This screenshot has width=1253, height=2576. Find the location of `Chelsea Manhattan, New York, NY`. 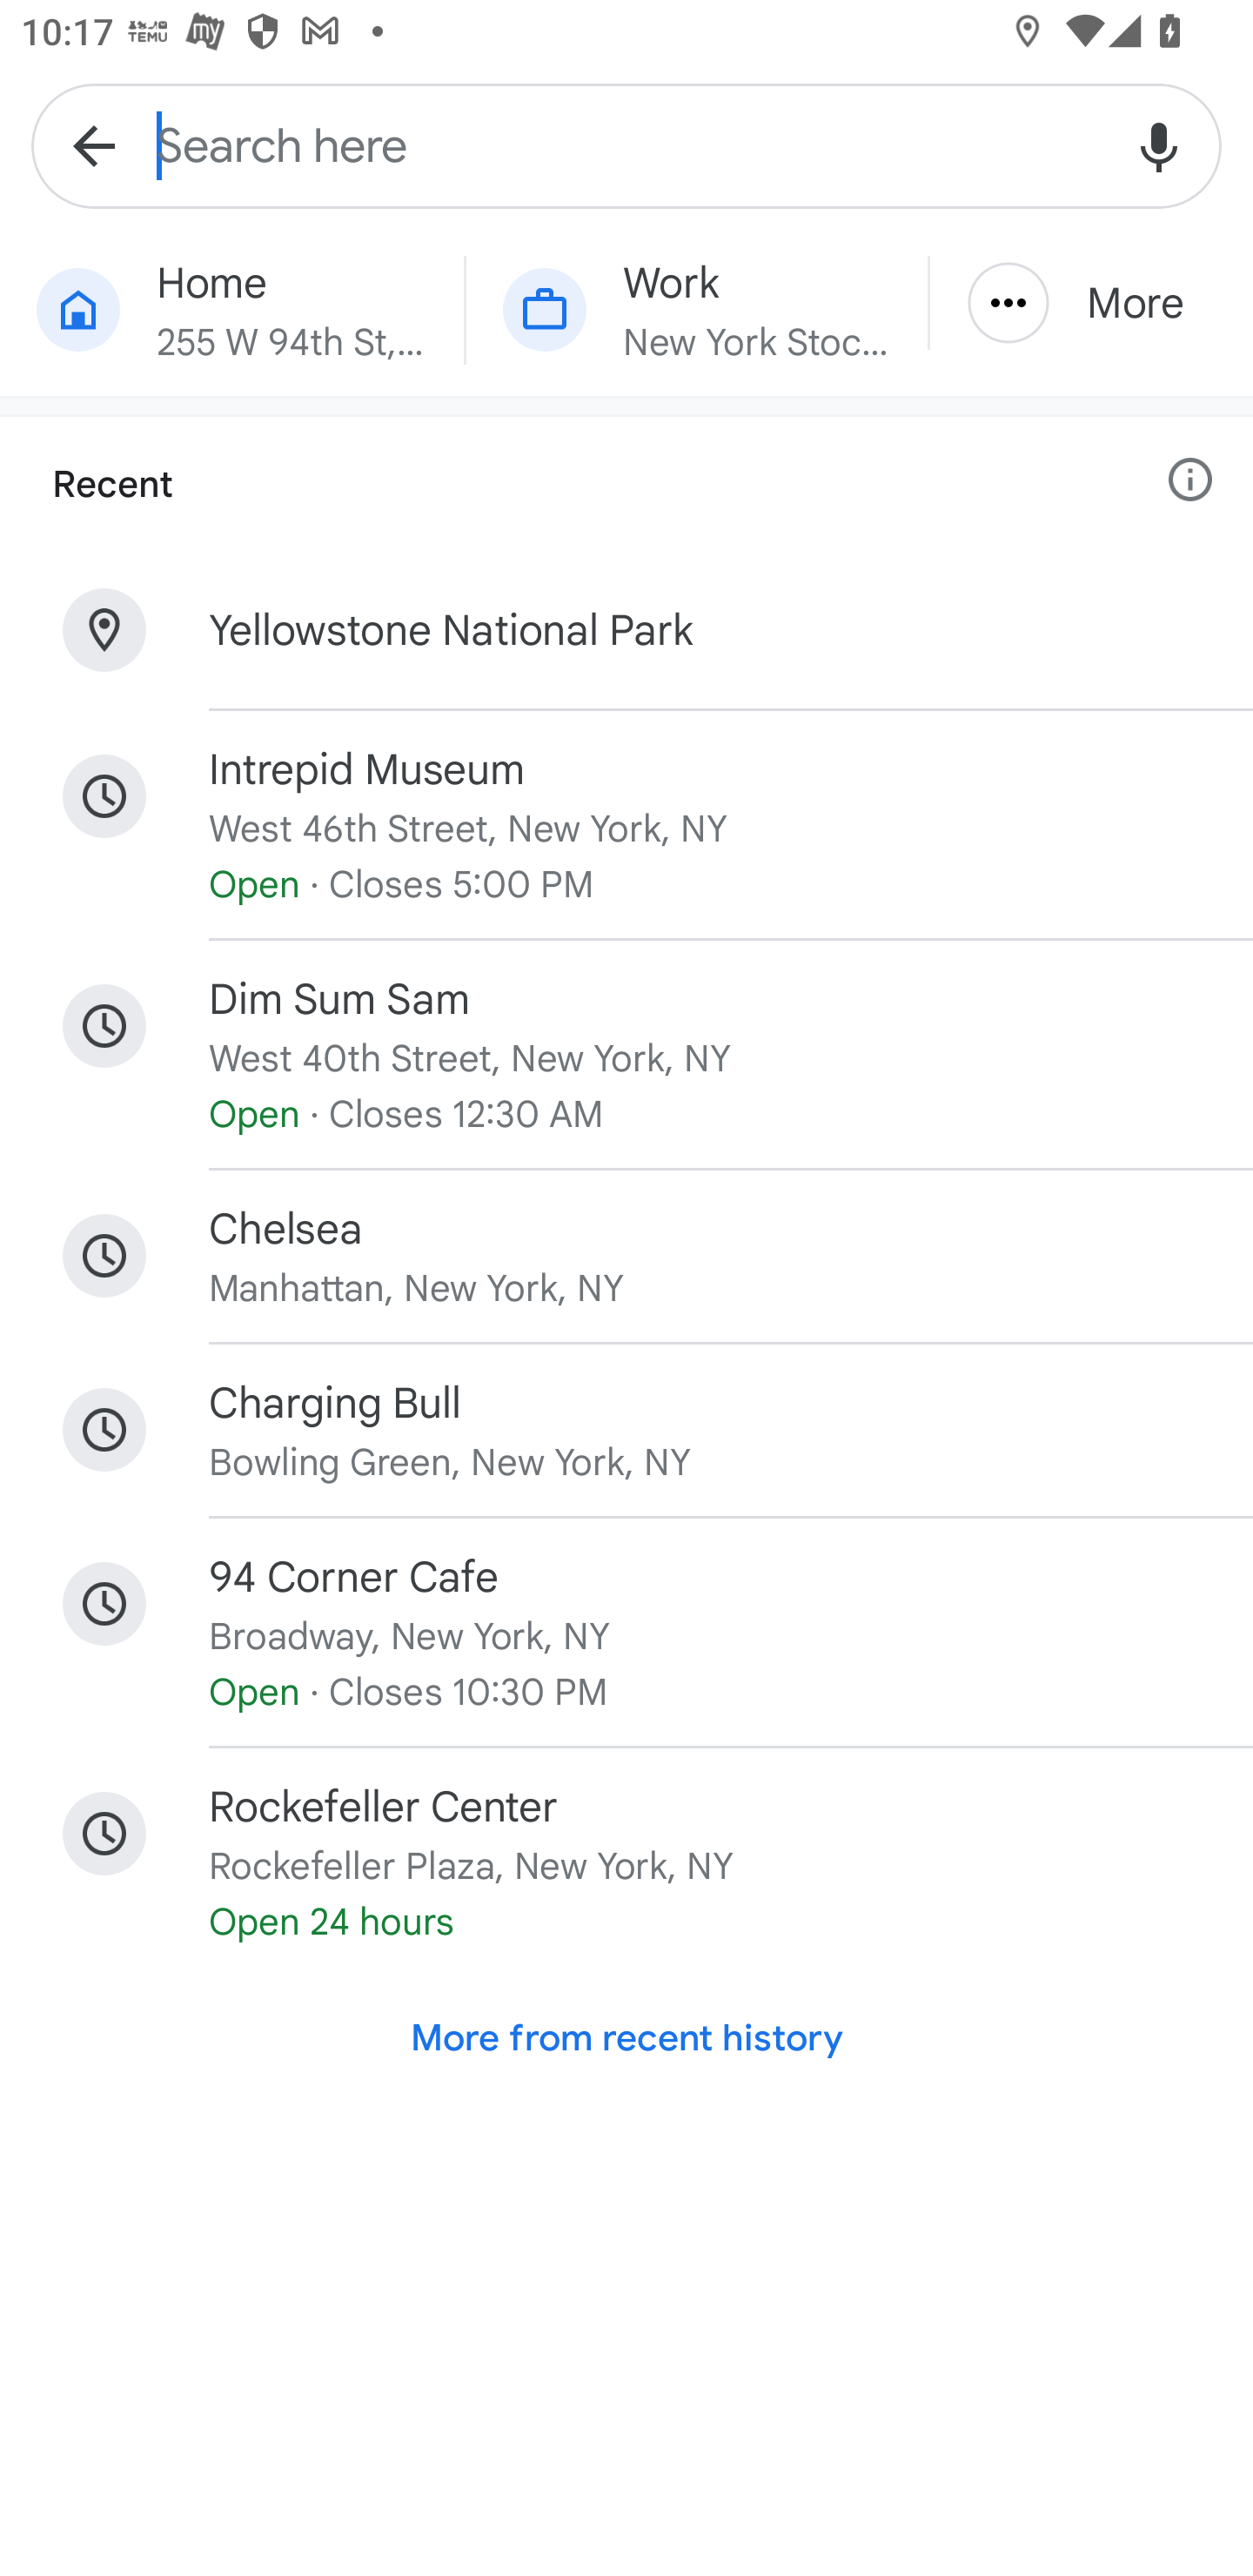

Chelsea Manhattan, New York, NY is located at coordinates (626, 1255).